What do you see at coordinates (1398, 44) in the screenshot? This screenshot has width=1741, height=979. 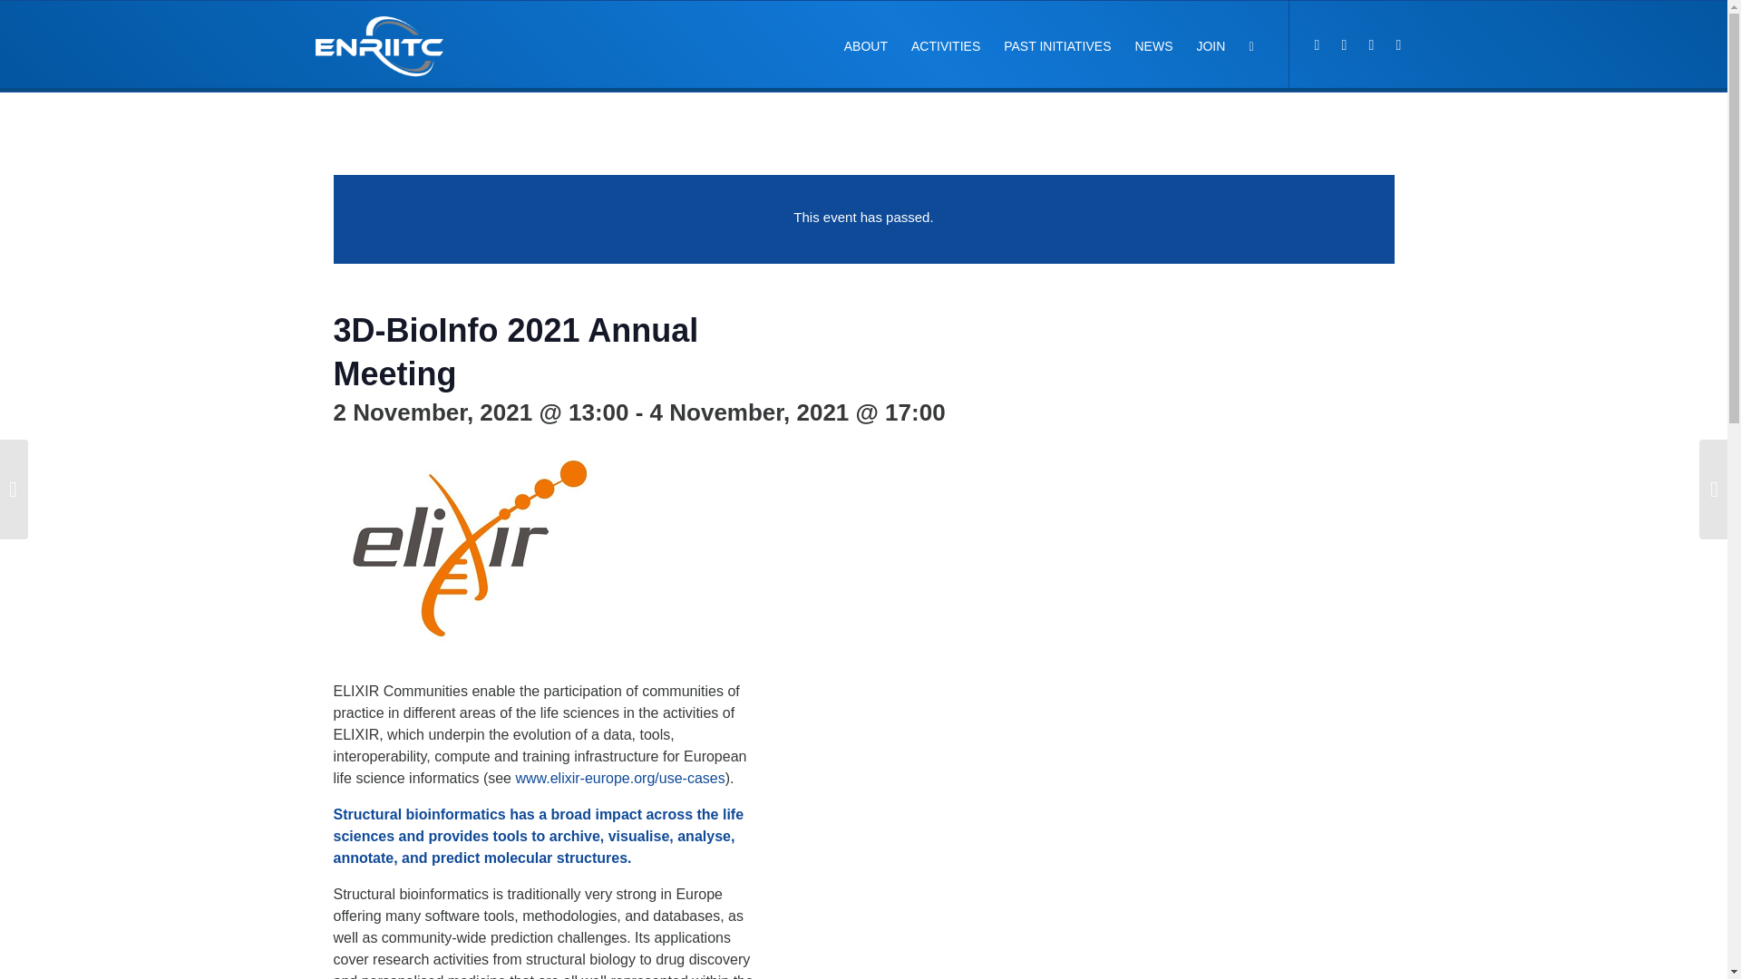 I see `Mail` at bounding box center [1398, 44].